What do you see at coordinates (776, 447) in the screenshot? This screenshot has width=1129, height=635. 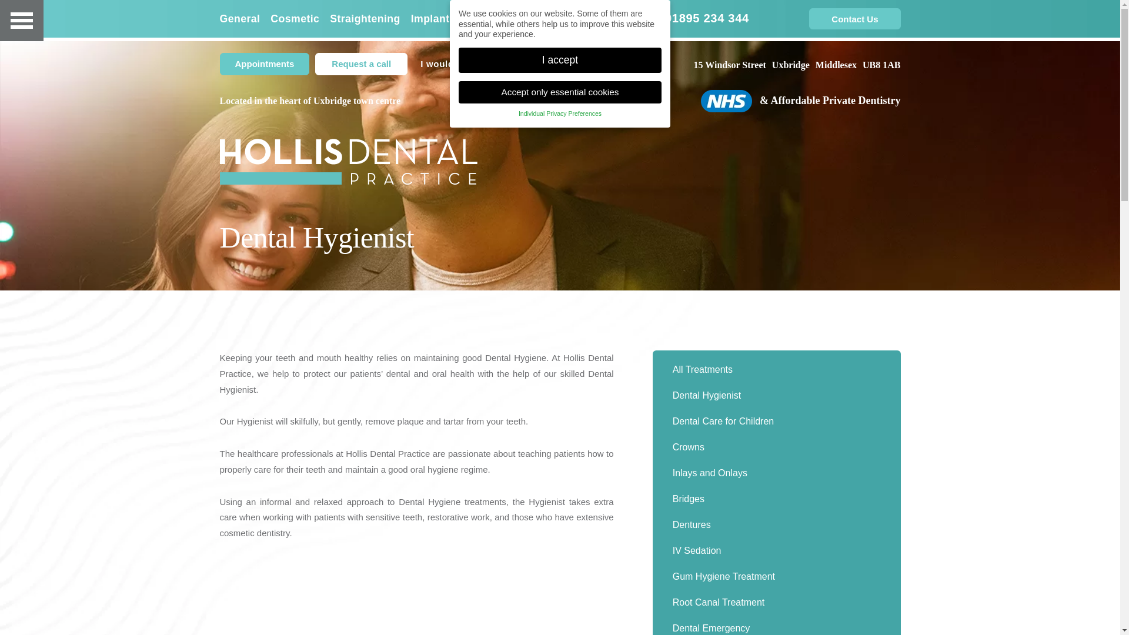 I see `Crowns` at bounding box center [776, 447].